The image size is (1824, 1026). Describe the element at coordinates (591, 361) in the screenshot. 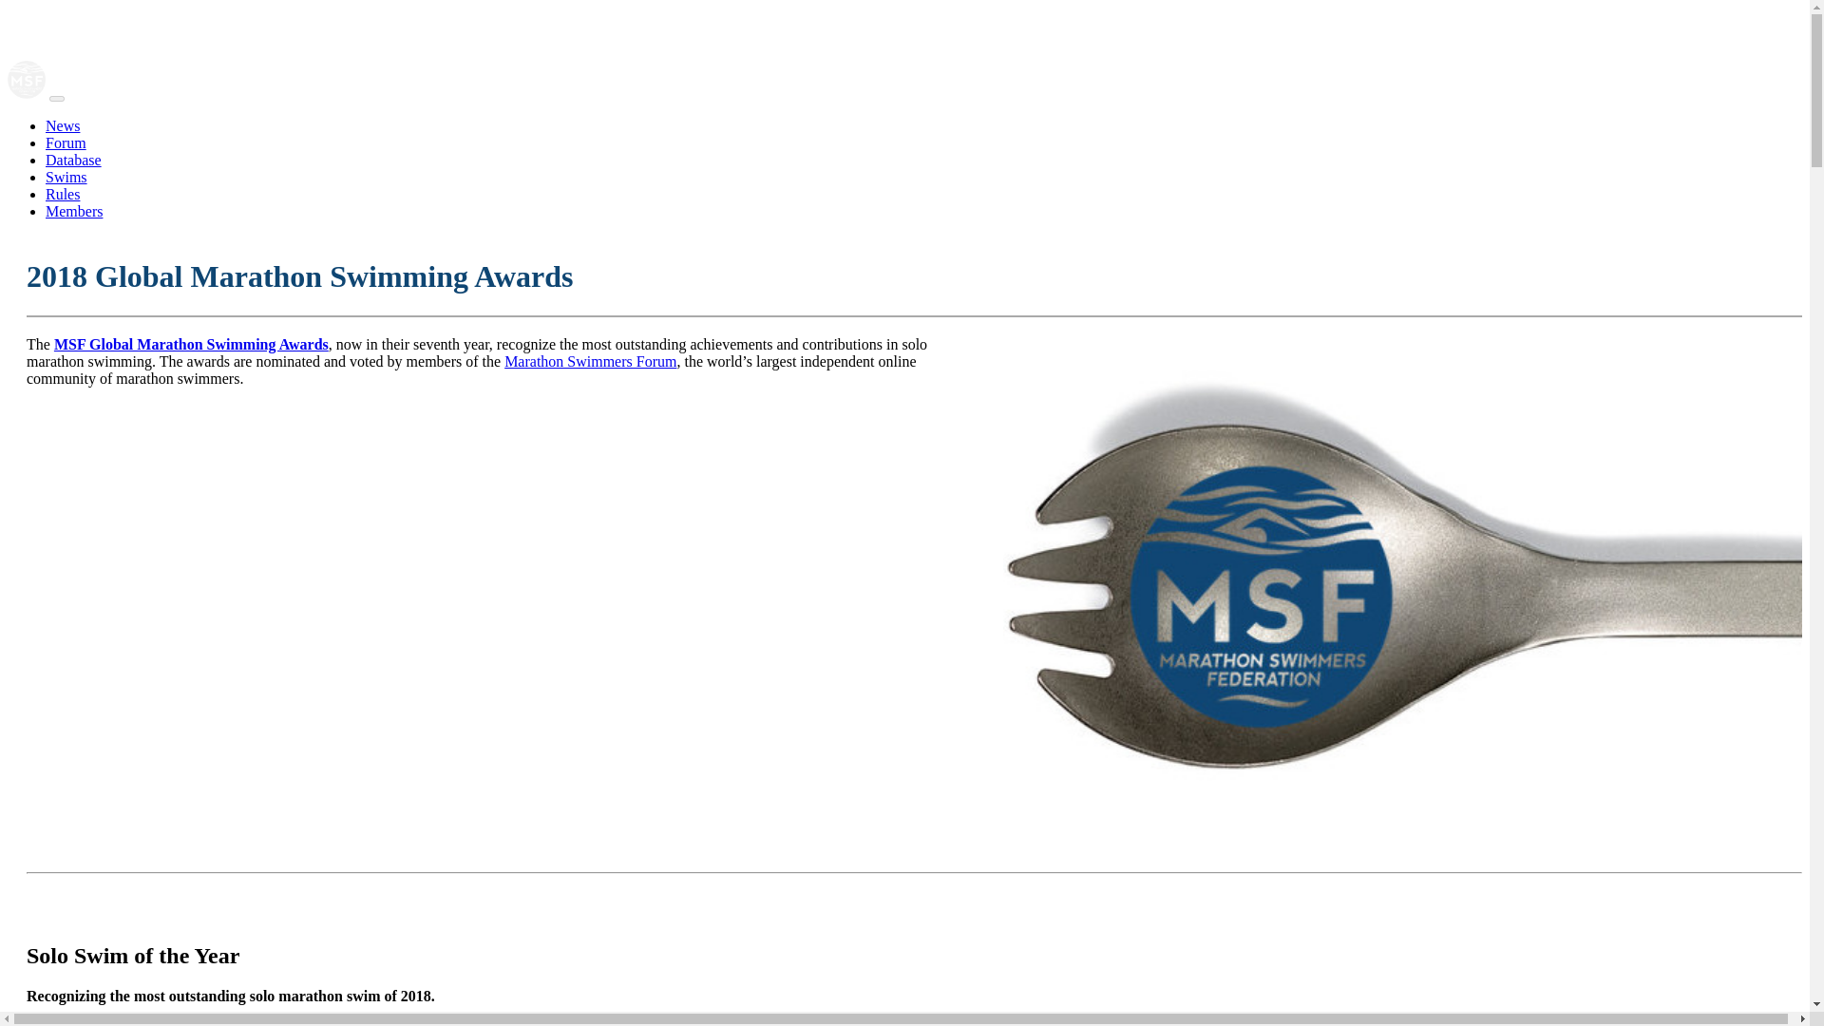

I see `Marathon Swimmers Forum` at that location.